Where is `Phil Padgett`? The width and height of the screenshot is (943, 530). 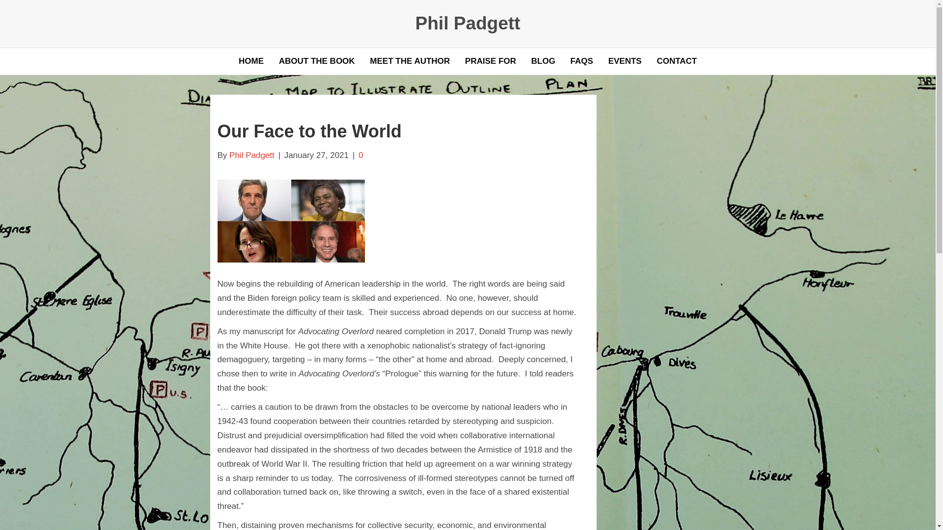
Phil Padgett is located at coordinates (251, 155).